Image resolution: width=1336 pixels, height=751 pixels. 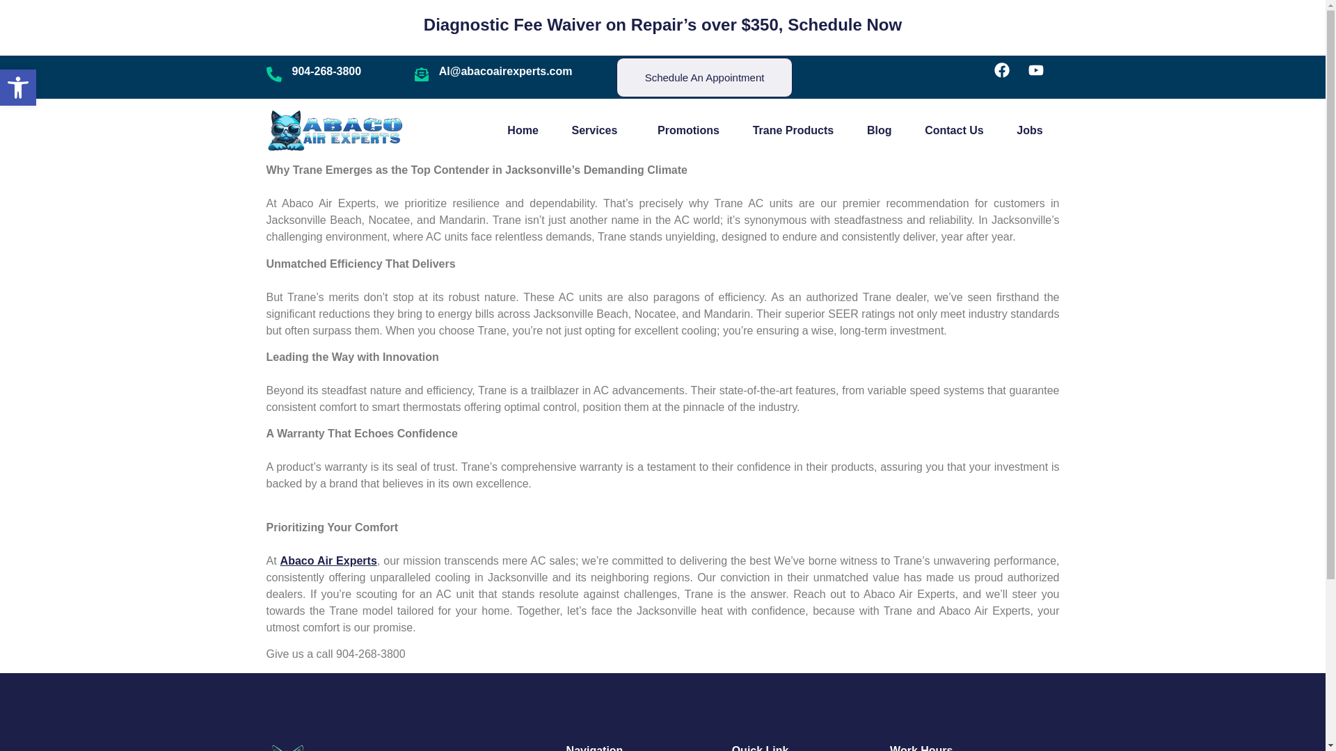 I want to click on Help, so click(x=18, y=88).